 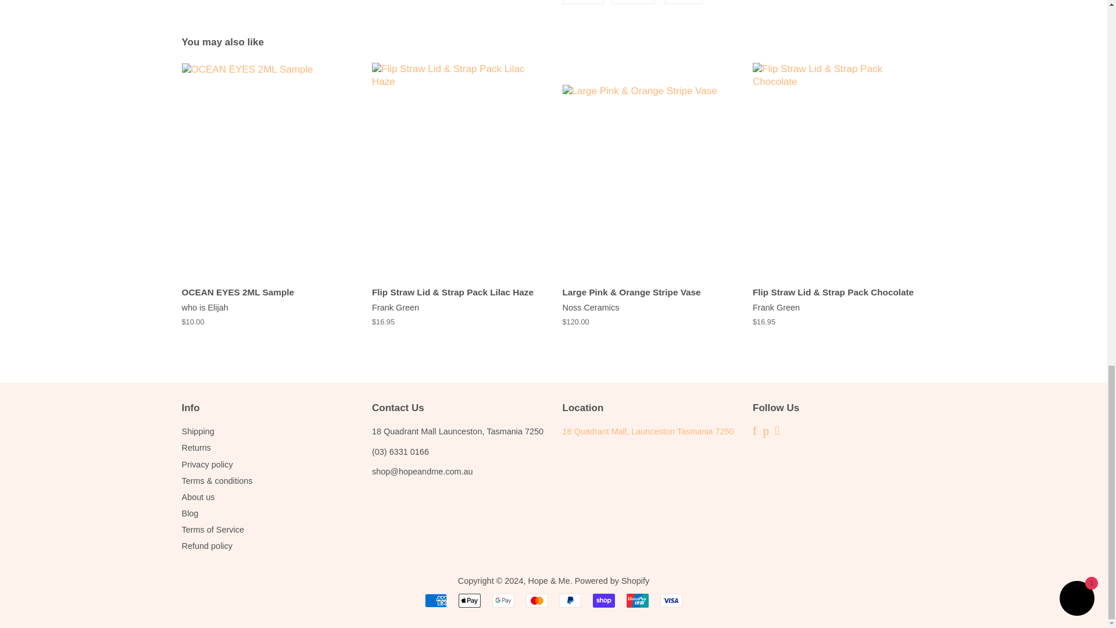 I want to click on Visa, so click(x=671, y=600).